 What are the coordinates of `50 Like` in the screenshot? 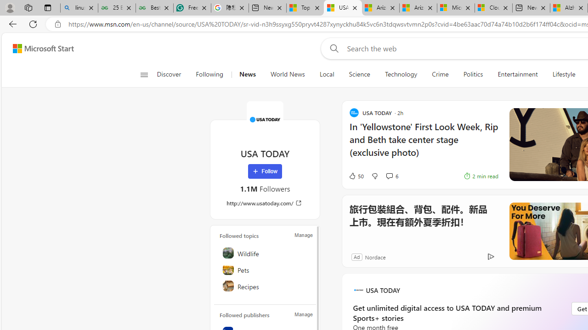 It's located at (356, 176).